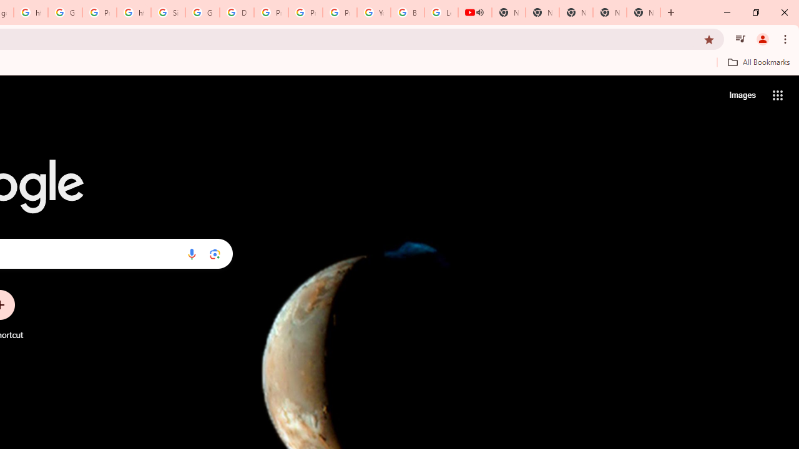 The width and height of the screenshot is (799, 449). I want to click on Privacy Help Center - Policies Help, so click(306, 12).